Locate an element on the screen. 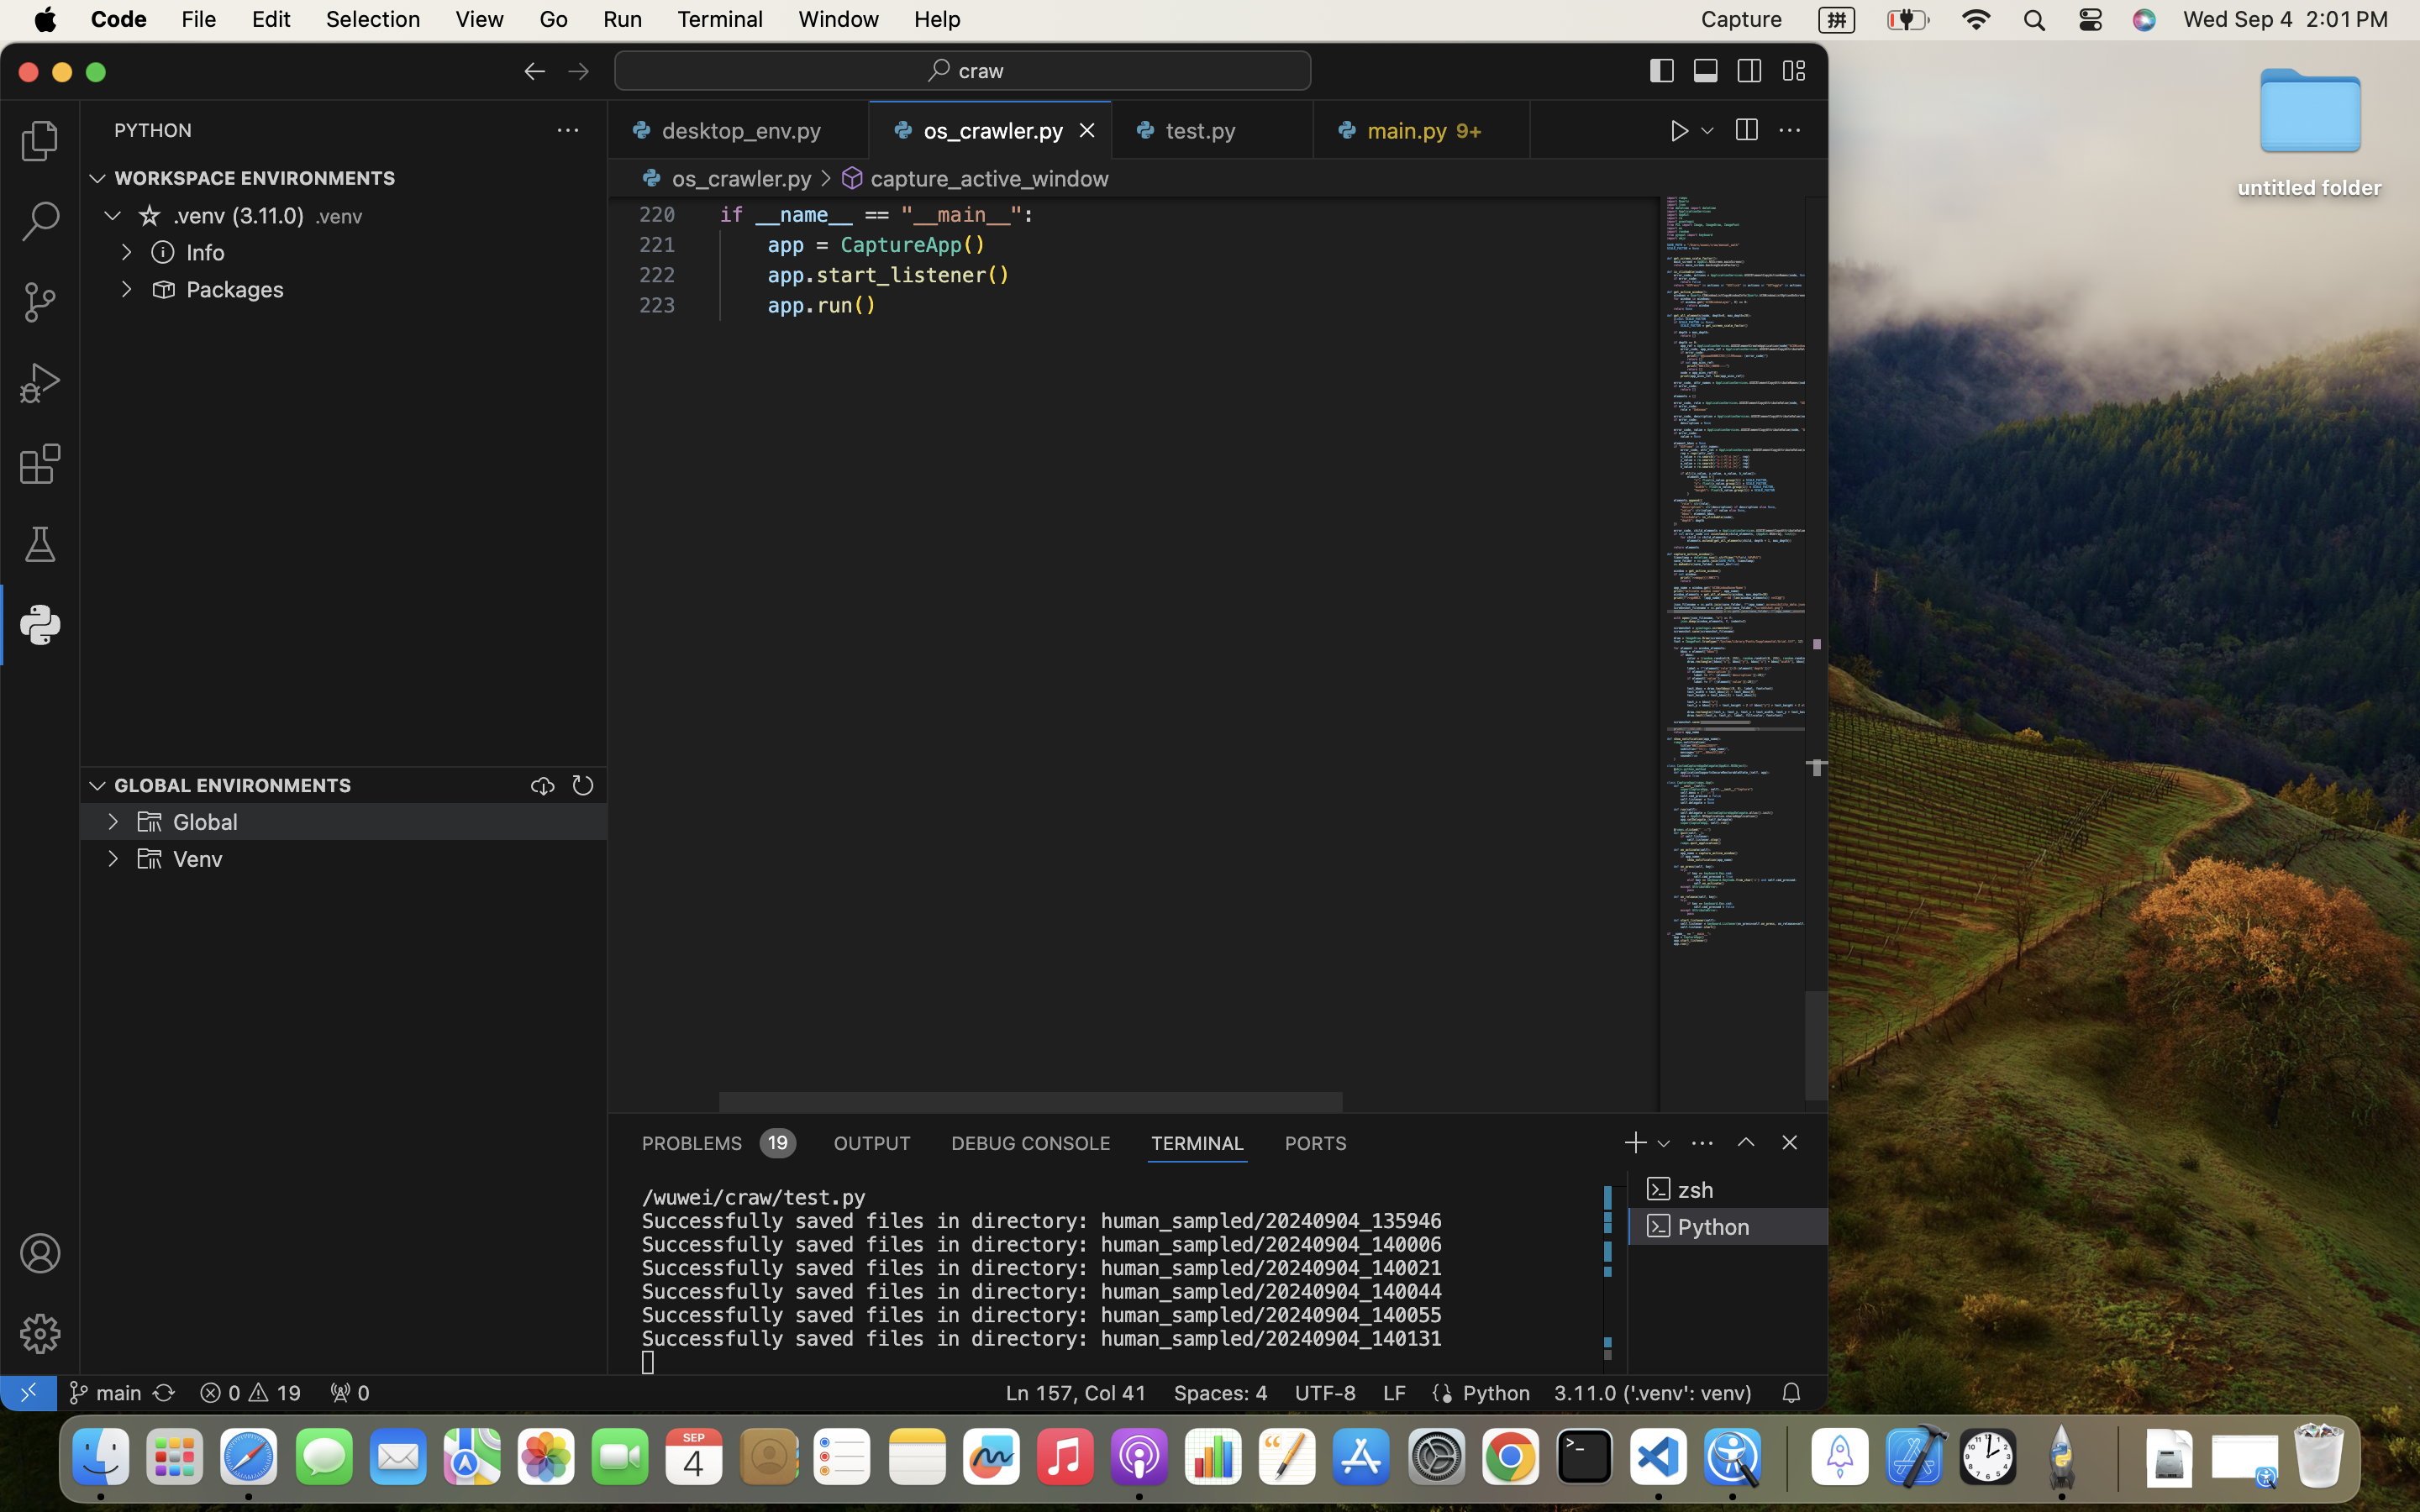  0  is located at coordinates (40, 464).